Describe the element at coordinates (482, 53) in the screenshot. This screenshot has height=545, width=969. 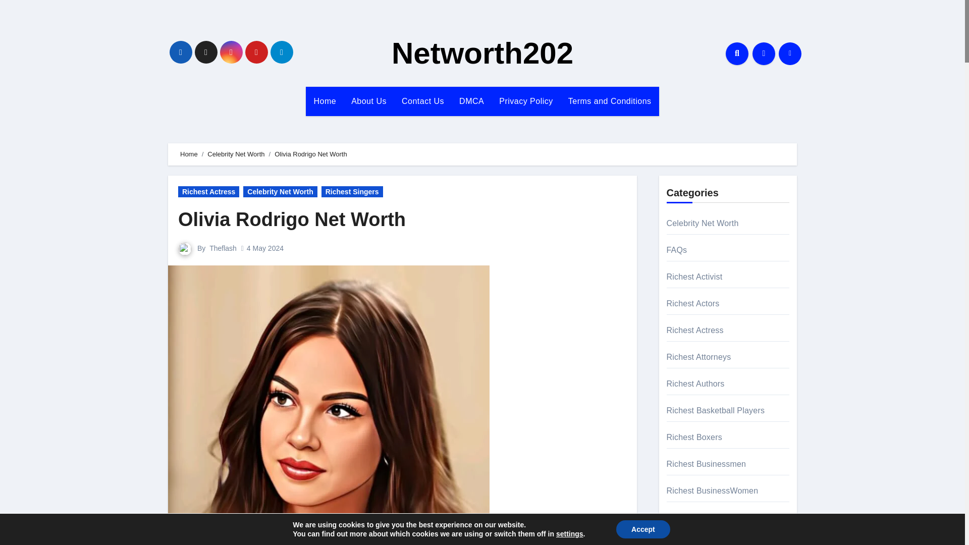
I see `Networth202` at that location.